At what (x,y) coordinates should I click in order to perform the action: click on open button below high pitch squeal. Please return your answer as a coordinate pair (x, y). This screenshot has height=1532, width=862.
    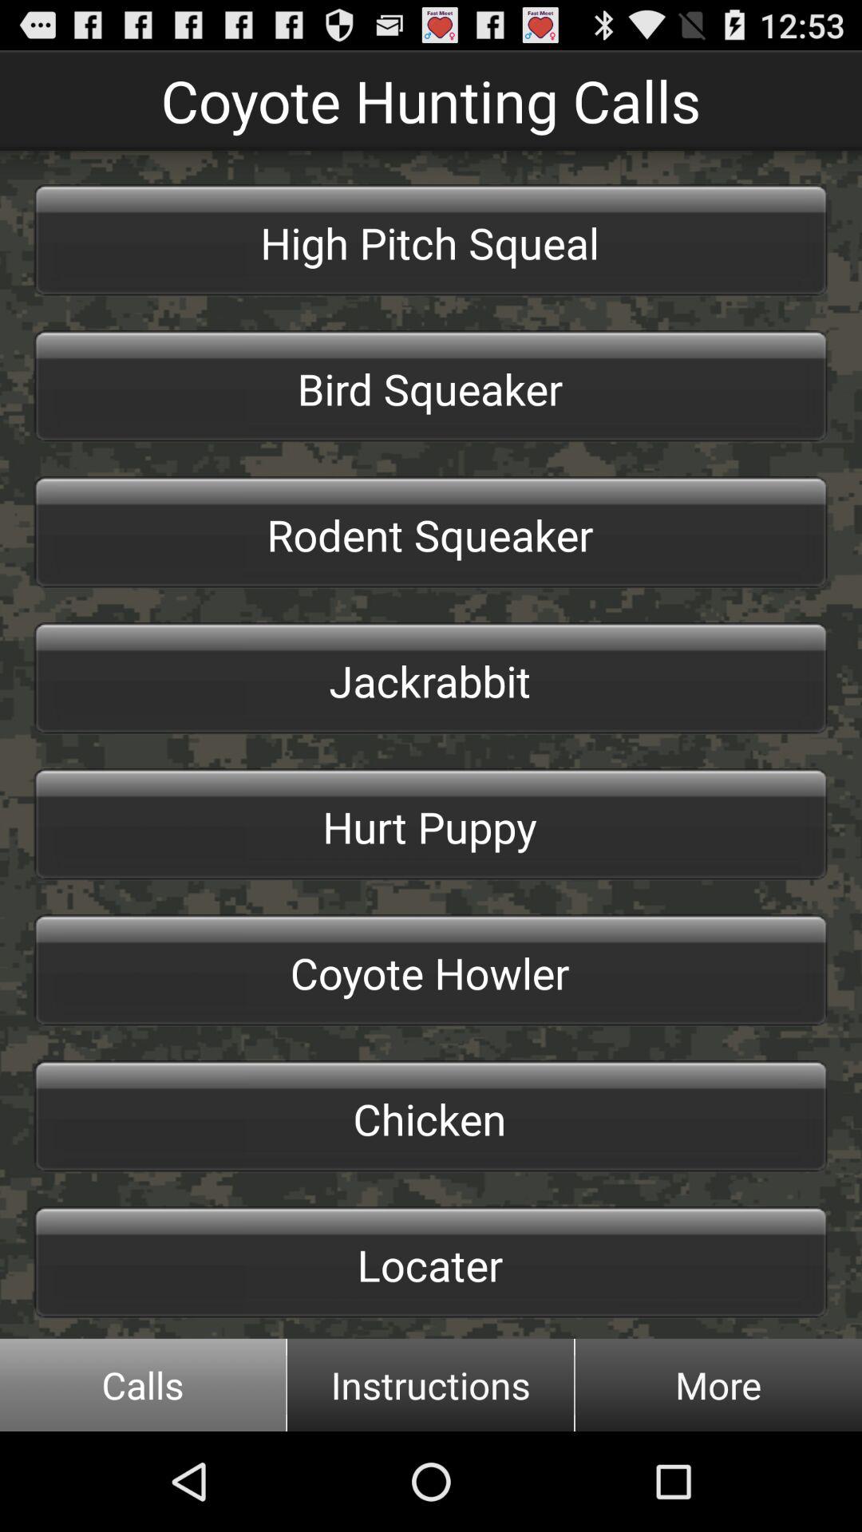
    Looking at the image, I should click on (431, 386).